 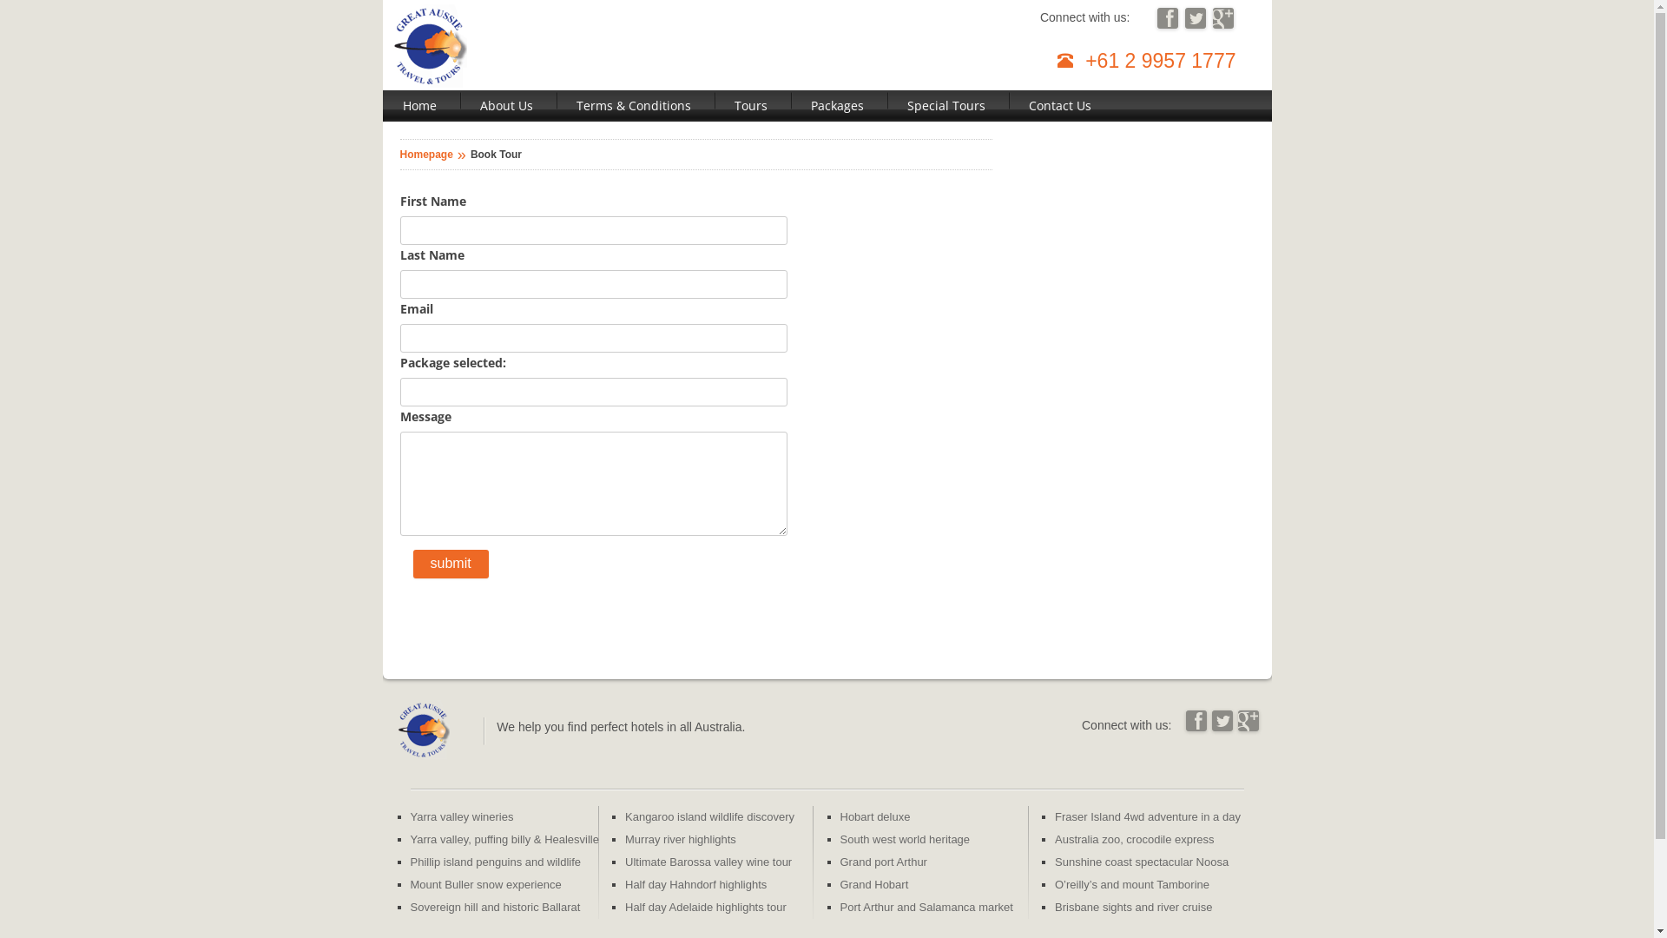 I want to click on +61 2 9957 1777, so click(x=1156, y=61).